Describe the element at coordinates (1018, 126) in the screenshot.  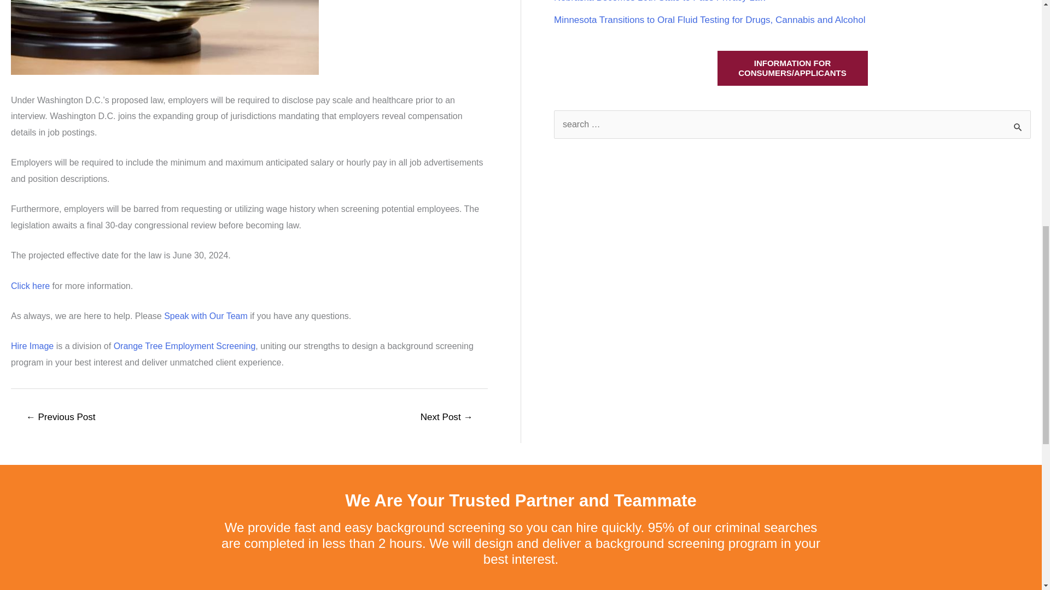
I see `Search` at that location.